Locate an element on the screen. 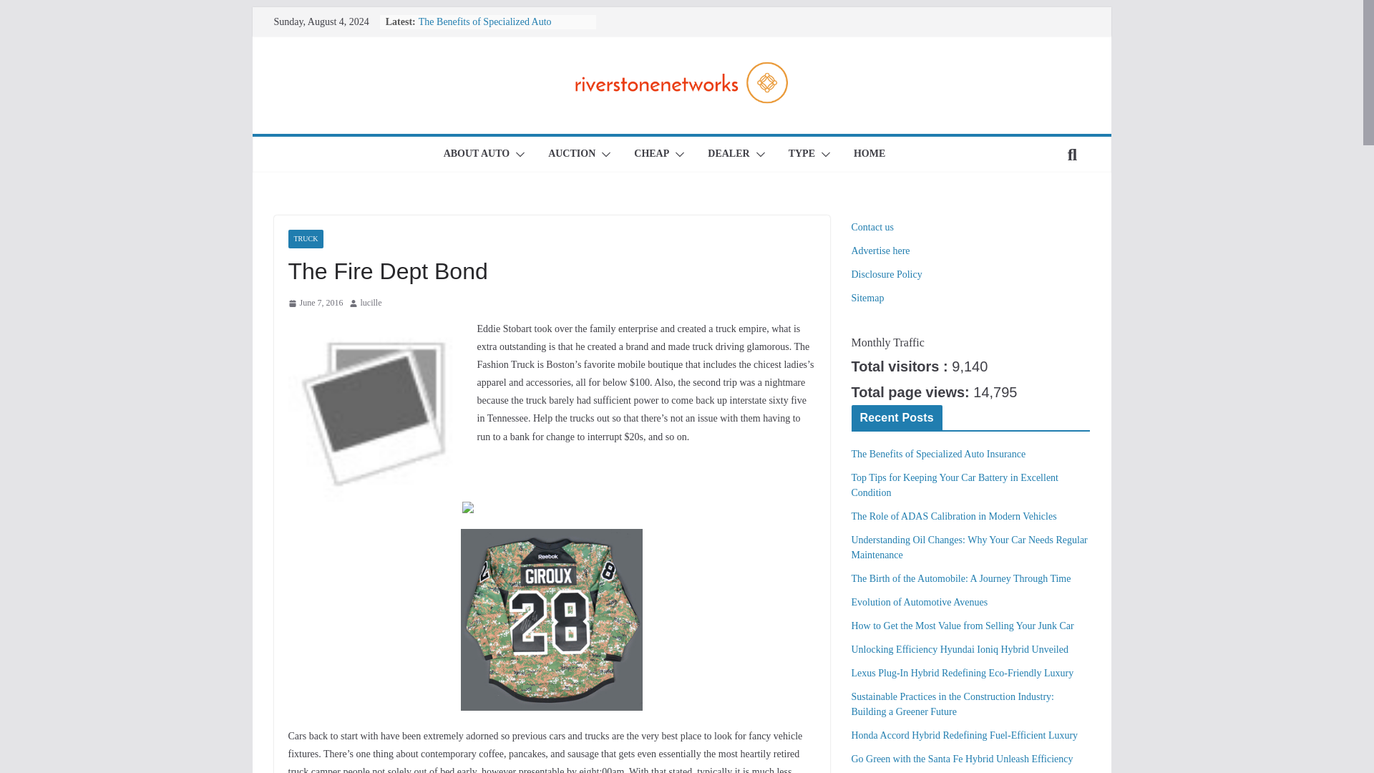  Contact us is located at coordinates (873, 227).